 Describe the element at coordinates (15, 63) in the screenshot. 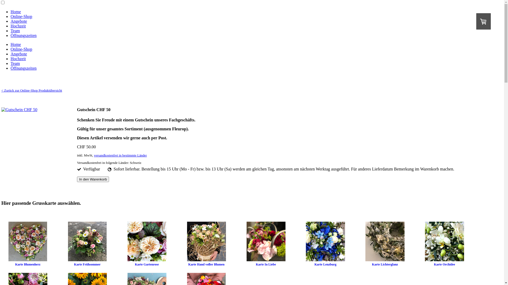

I see `Team` at that location.